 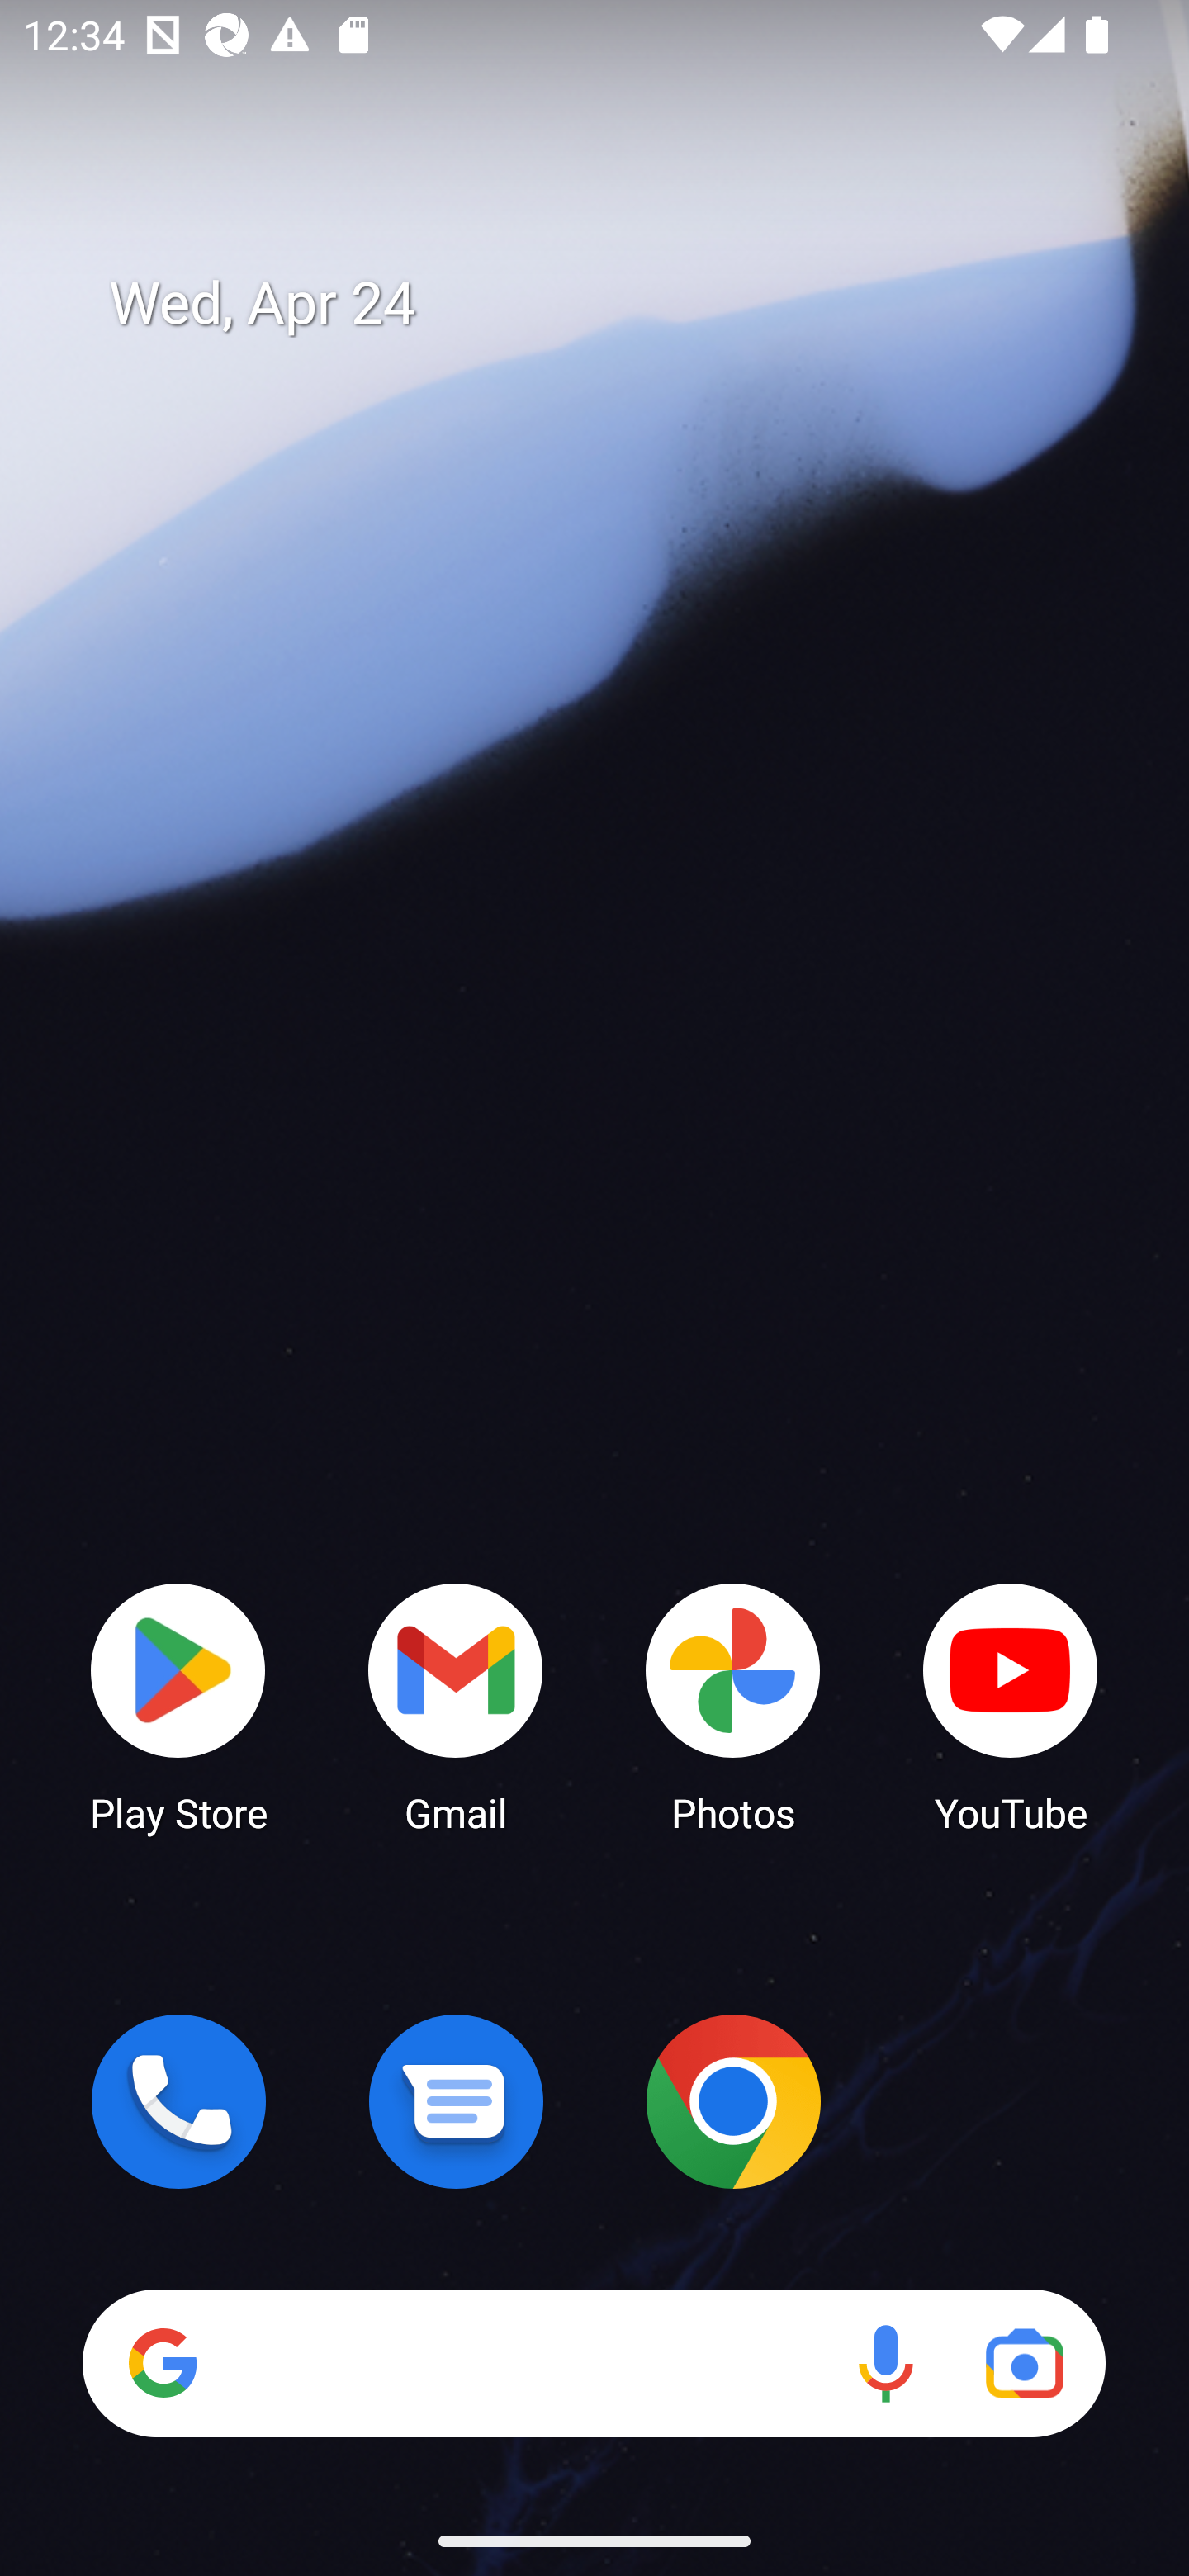 I want to click on YouTube, so click(x=1011, y=1706).